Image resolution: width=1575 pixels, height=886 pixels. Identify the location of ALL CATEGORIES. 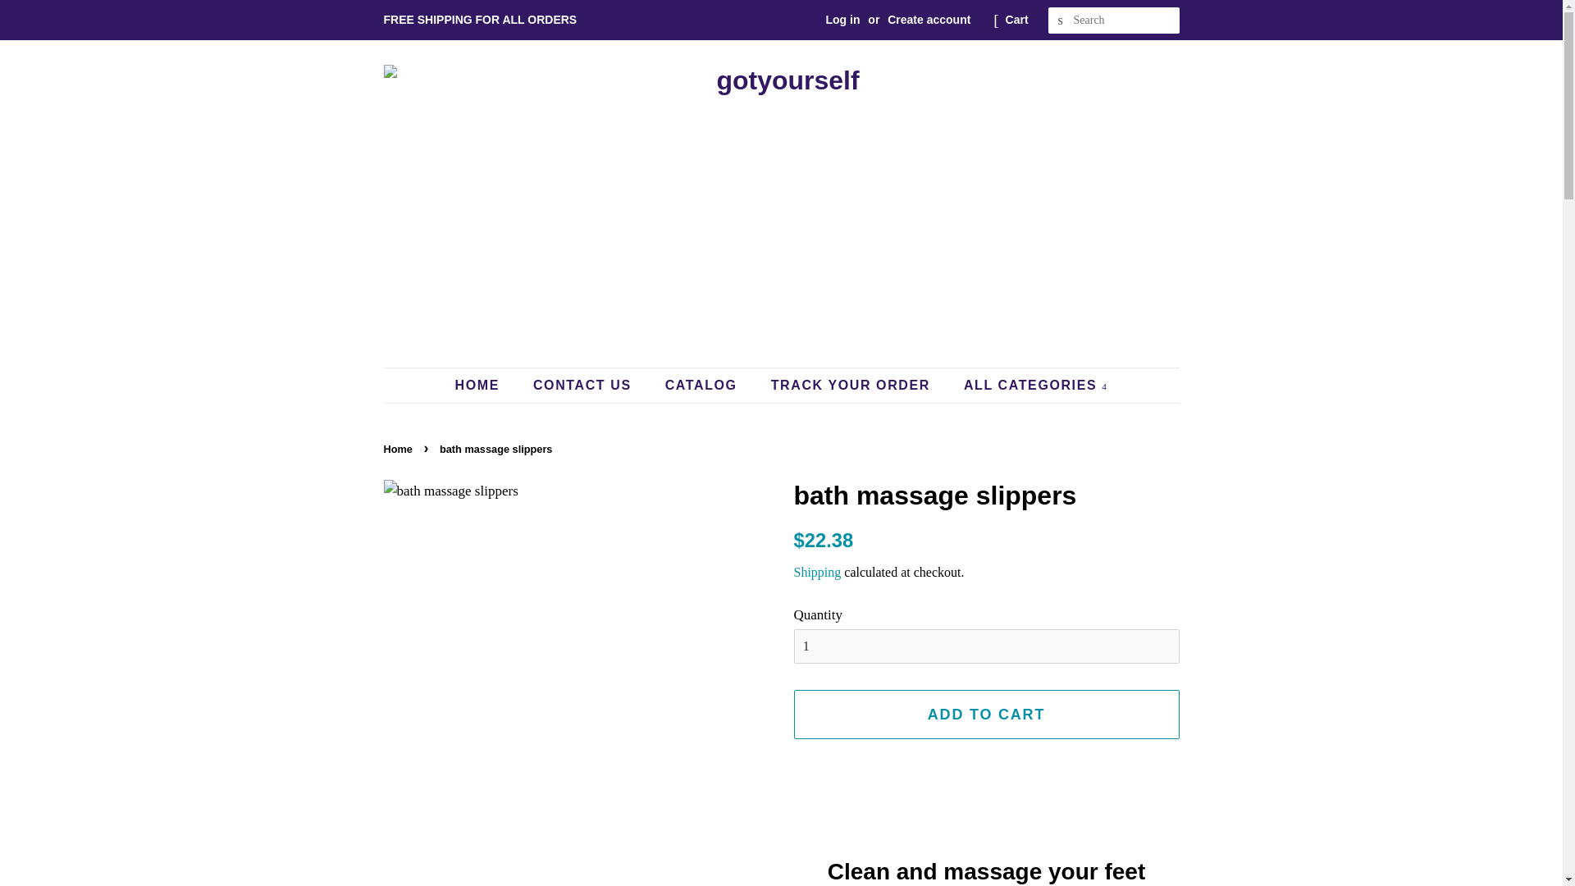
(1029, 386).